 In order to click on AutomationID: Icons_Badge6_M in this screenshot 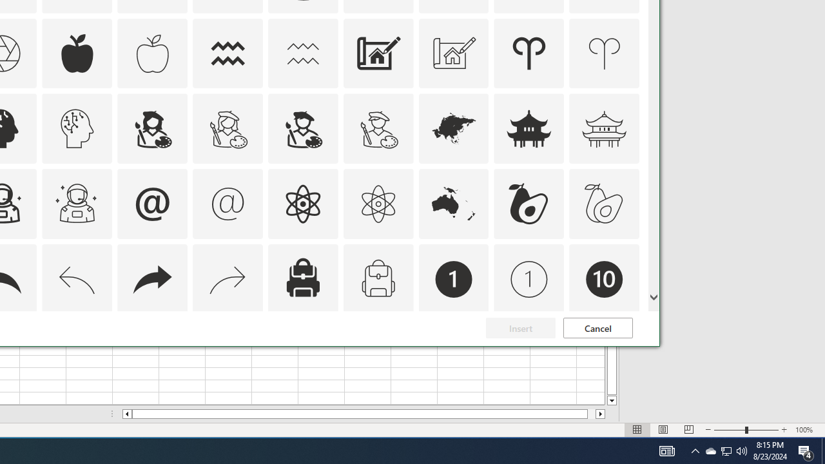, I will do `click(152, 354)`.